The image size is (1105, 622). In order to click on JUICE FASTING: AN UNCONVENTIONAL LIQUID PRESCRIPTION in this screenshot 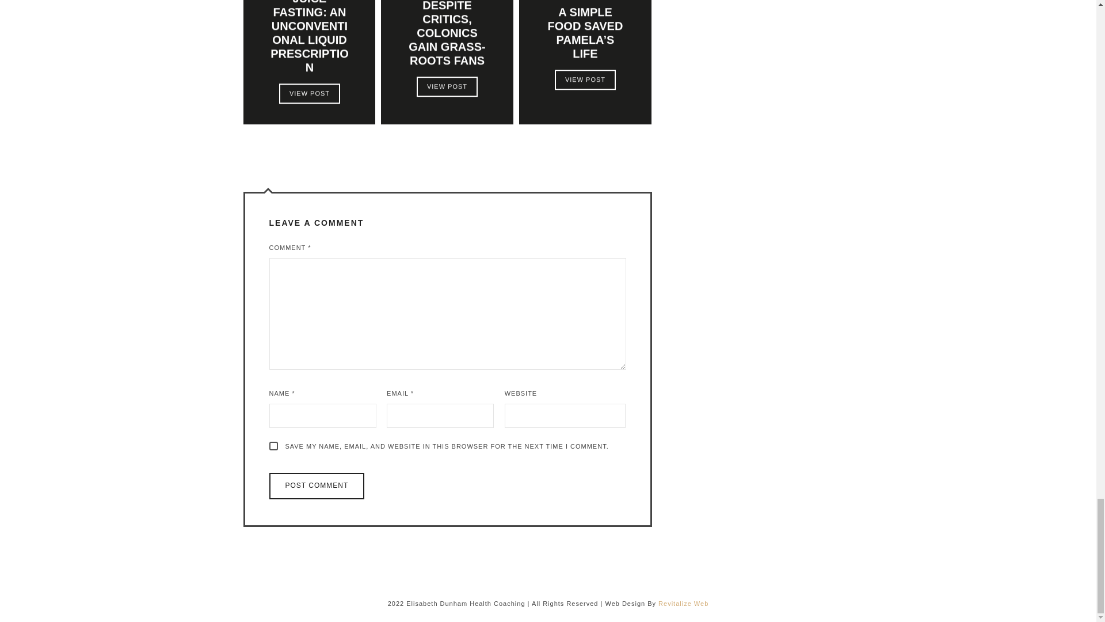, I will do `click(309, 37)`.